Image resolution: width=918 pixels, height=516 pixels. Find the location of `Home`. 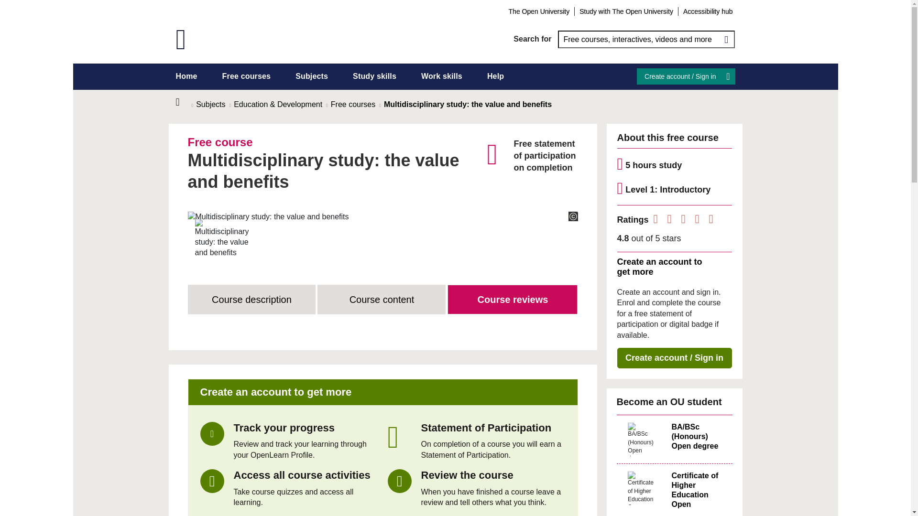

Home is located at coordinates (184, 102).